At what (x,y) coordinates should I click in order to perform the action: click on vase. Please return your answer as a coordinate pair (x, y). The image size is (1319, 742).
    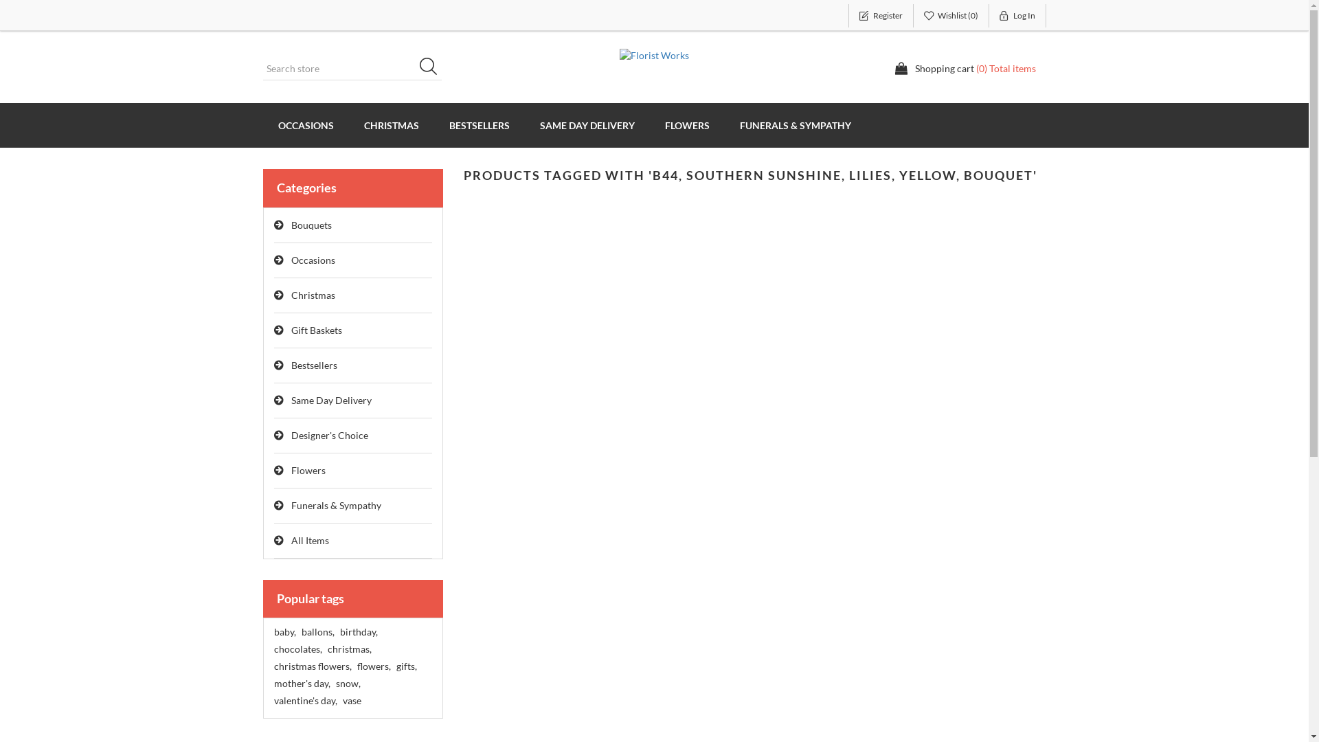
    Looking at the image, I should click on (352, 701).